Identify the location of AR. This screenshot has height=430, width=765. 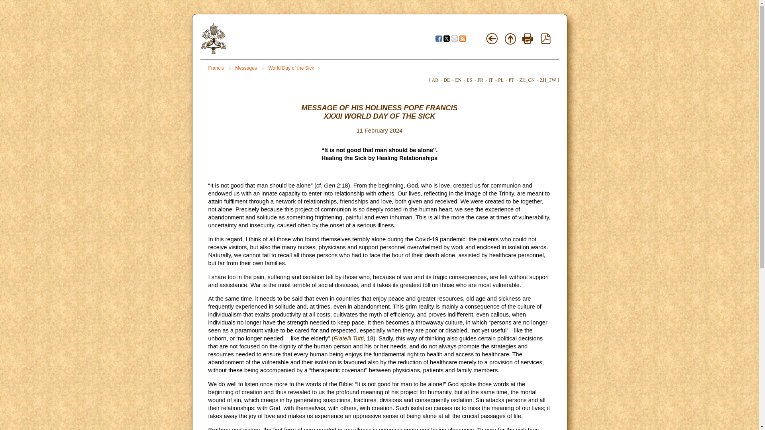
(435, 80).